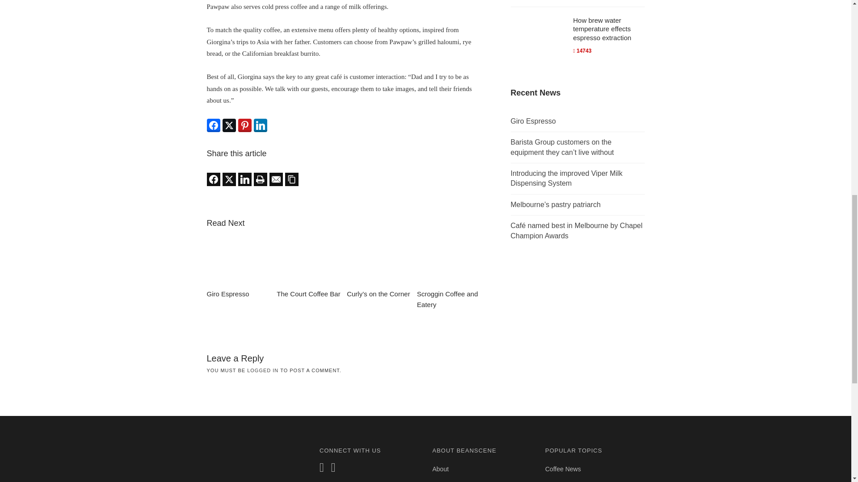  Describe the element at coordinates (213, 125) in the screenshot. I see `Share on Facebook` at that location.